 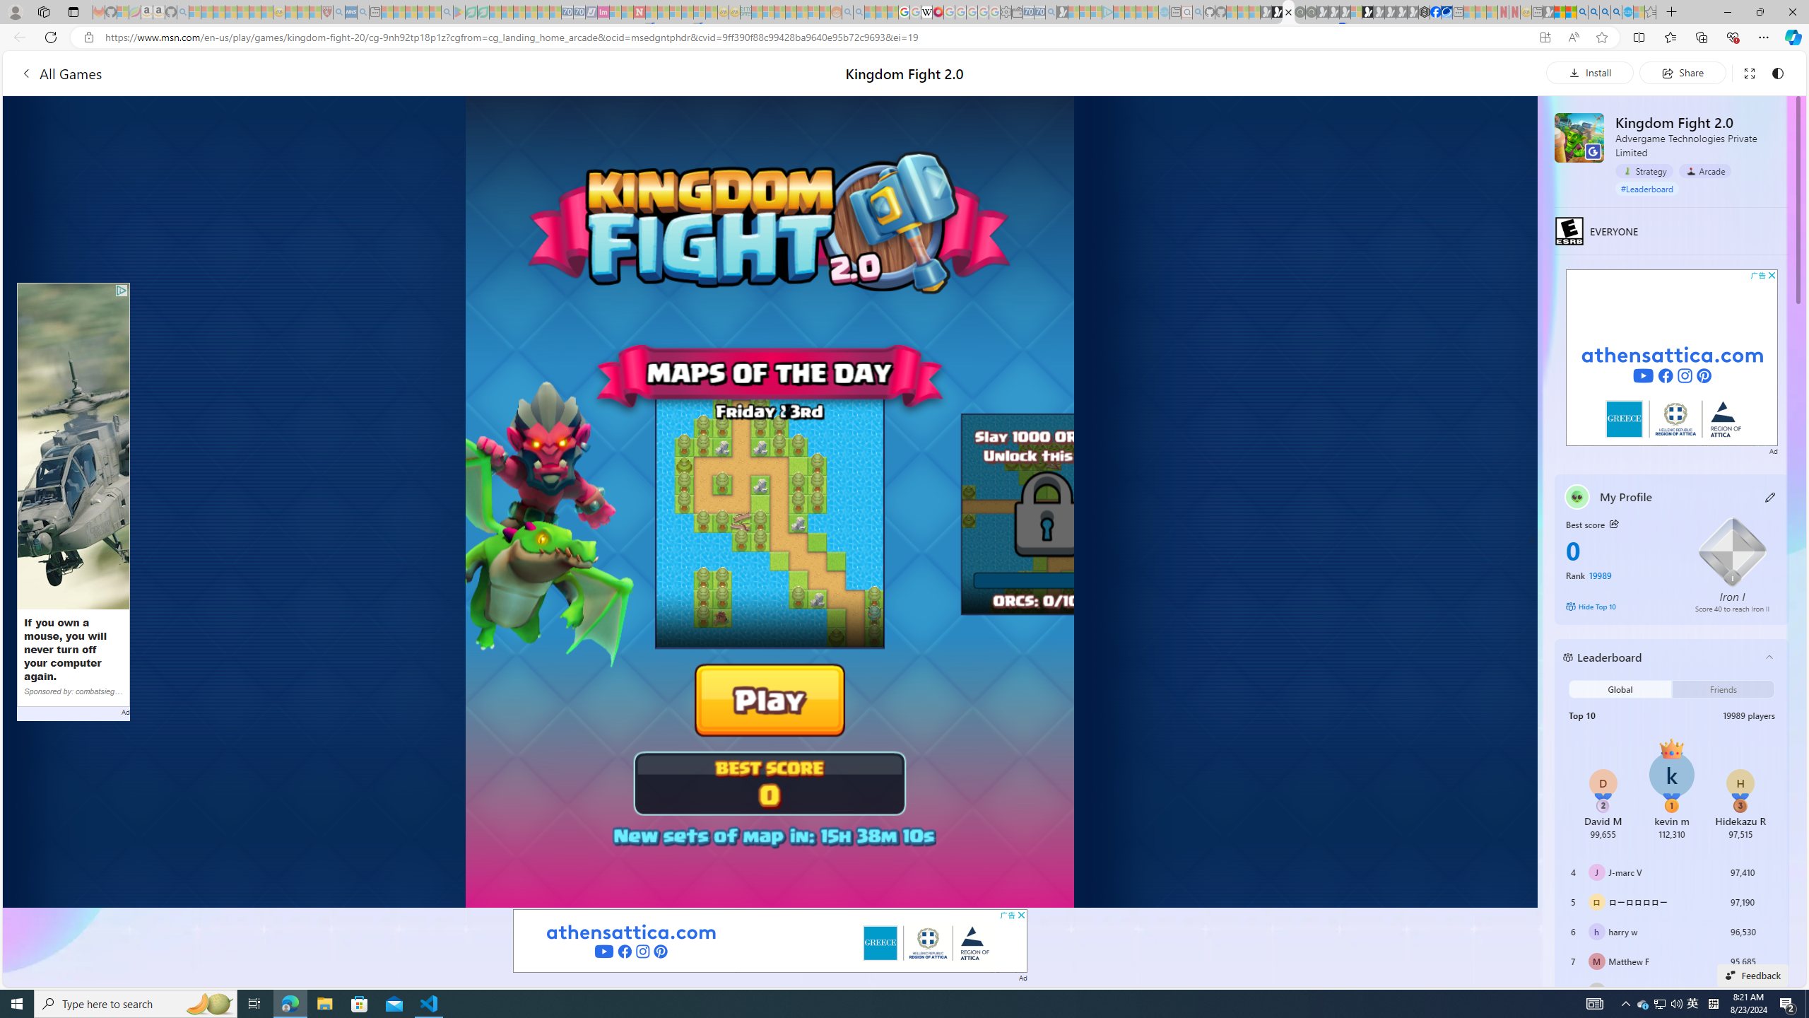 What do you see at coordinates (757, 12) in the screenshot?
I see `MSNBC - MSN - Sleeping` at bounding box center [757, 12].